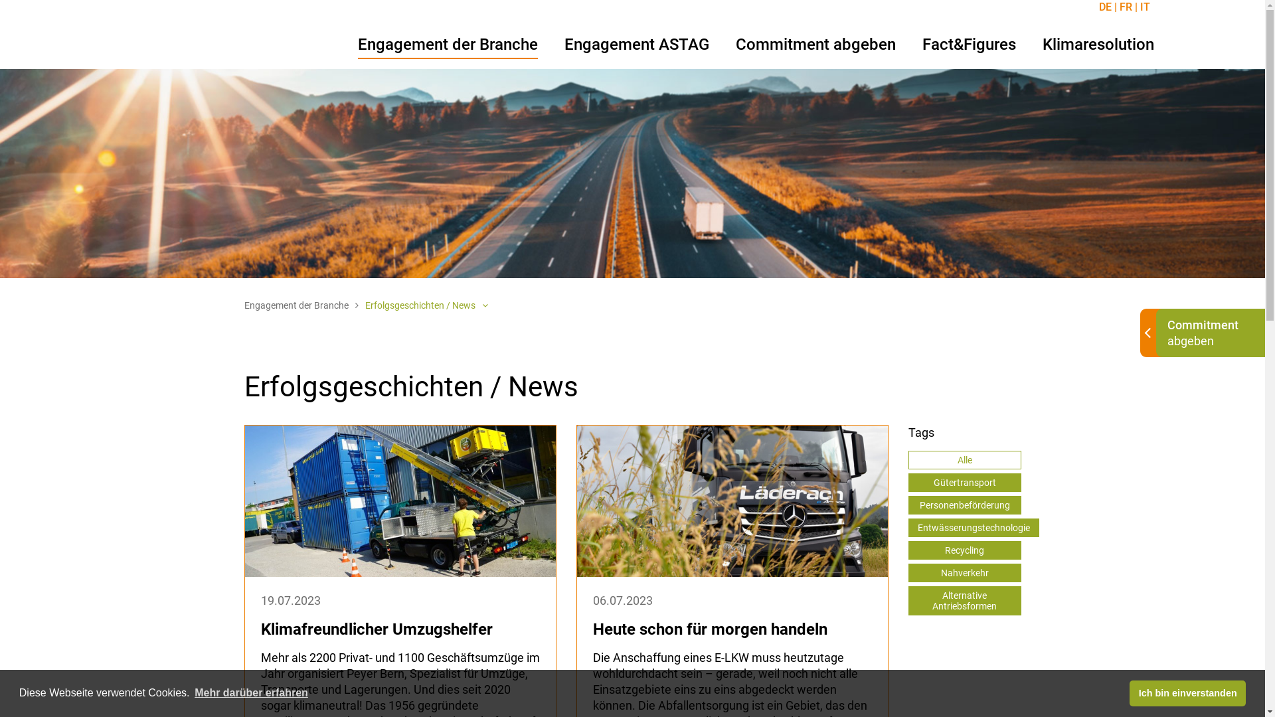 Image resolution: width=1275 pixels, height=717 pixels. Describe the element at coordinates (637, 46) in the screenshot. I see `Engagement ASTAG` at that location.